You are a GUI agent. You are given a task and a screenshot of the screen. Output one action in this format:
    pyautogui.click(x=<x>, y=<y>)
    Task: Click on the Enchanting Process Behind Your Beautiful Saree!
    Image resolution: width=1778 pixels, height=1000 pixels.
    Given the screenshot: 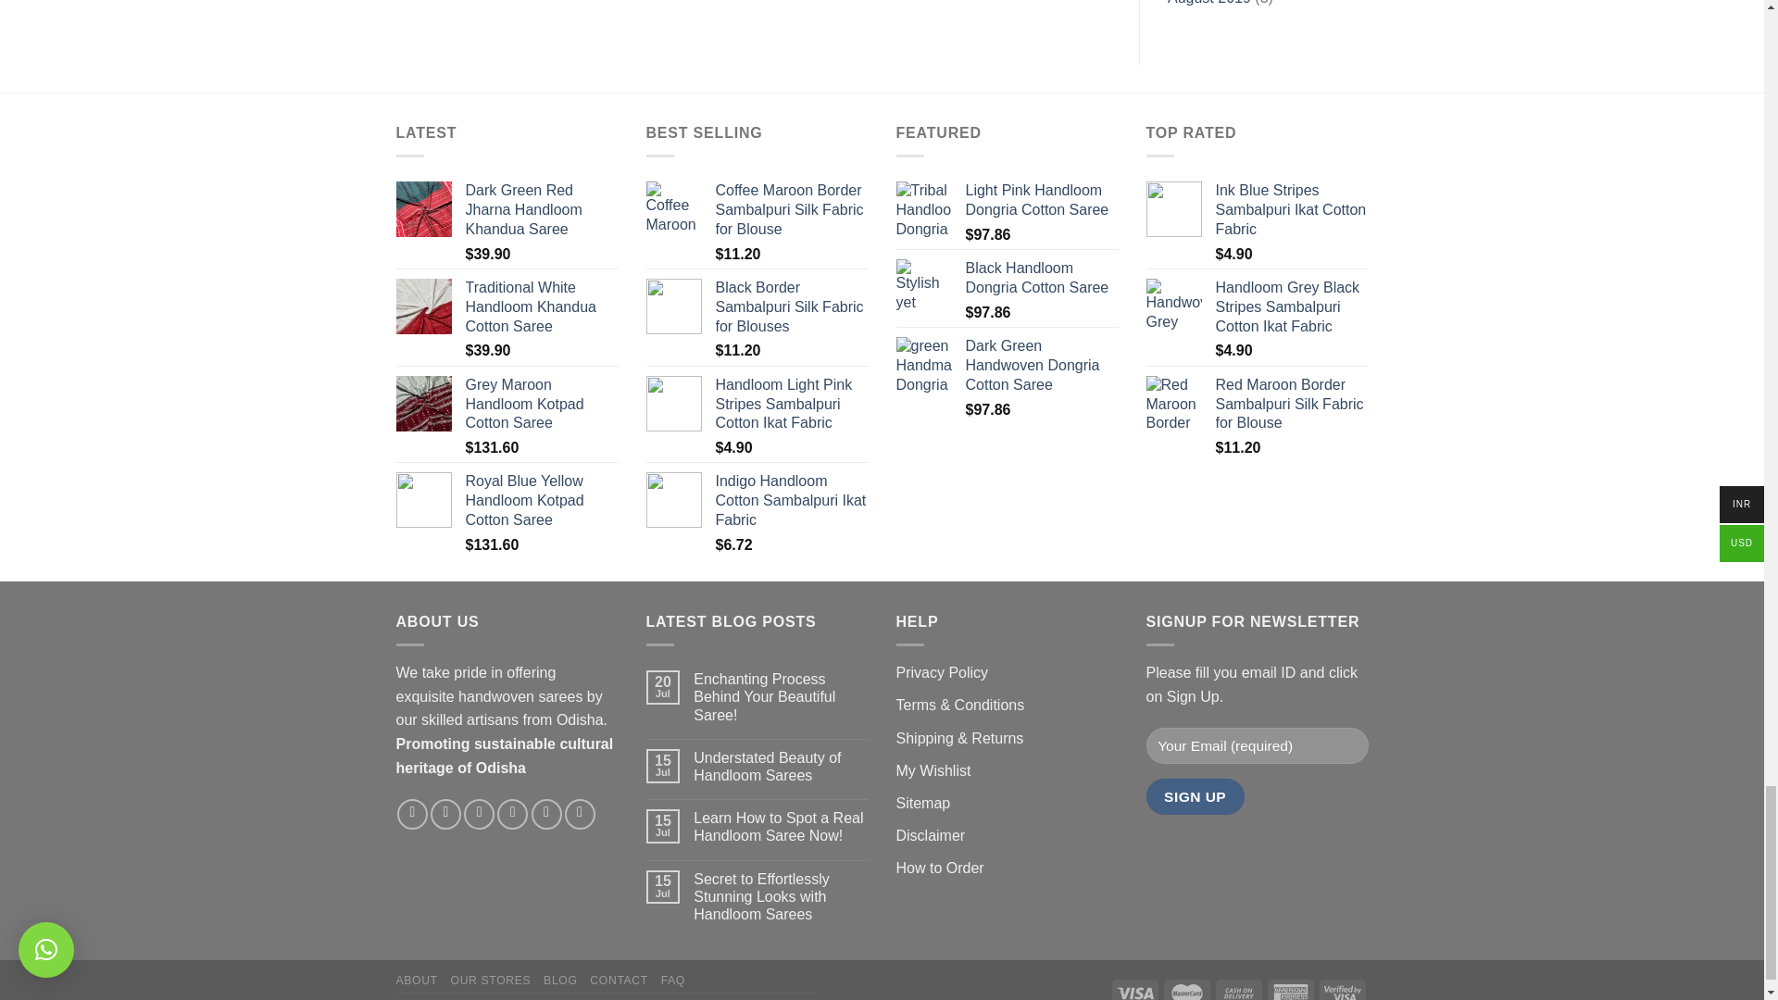 What is the action you would take?
    pyautogui.click(x=780, y=696)
    